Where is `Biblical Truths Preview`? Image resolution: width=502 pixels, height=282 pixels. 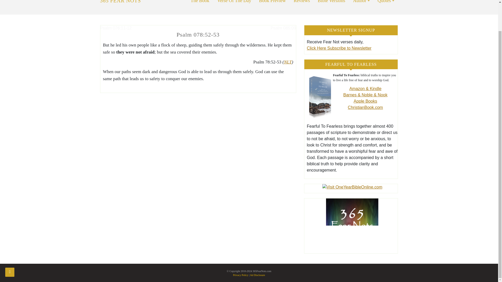
Biblical Truths Preview is located at coordinates (272, 7).